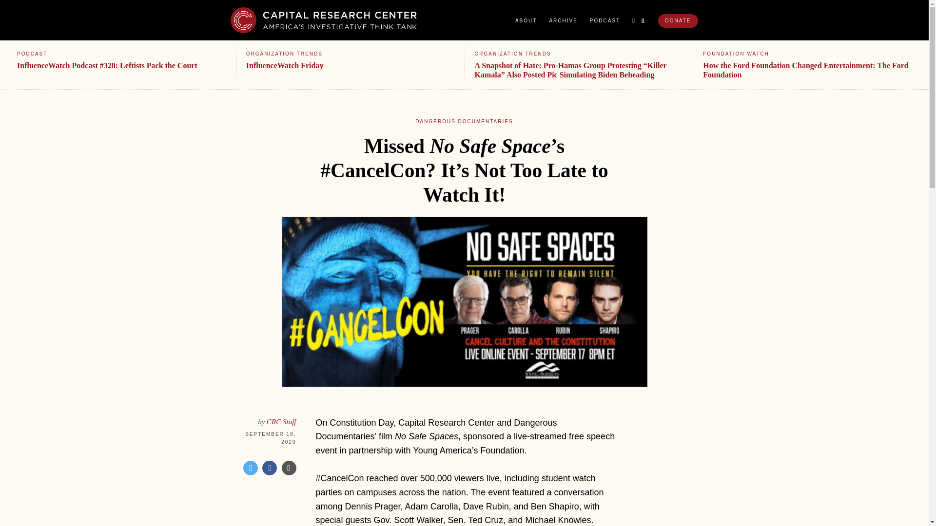  I want to click on ABOUT, so click(526, 20).